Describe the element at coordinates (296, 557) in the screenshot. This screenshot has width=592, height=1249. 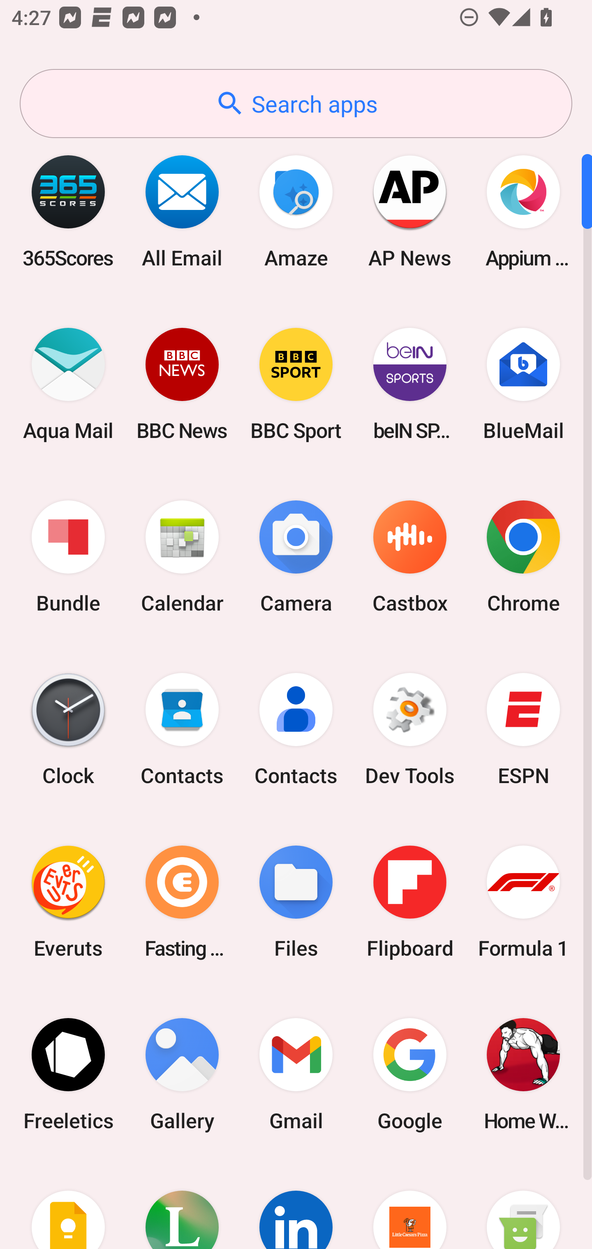
I see `Camera` at that location.